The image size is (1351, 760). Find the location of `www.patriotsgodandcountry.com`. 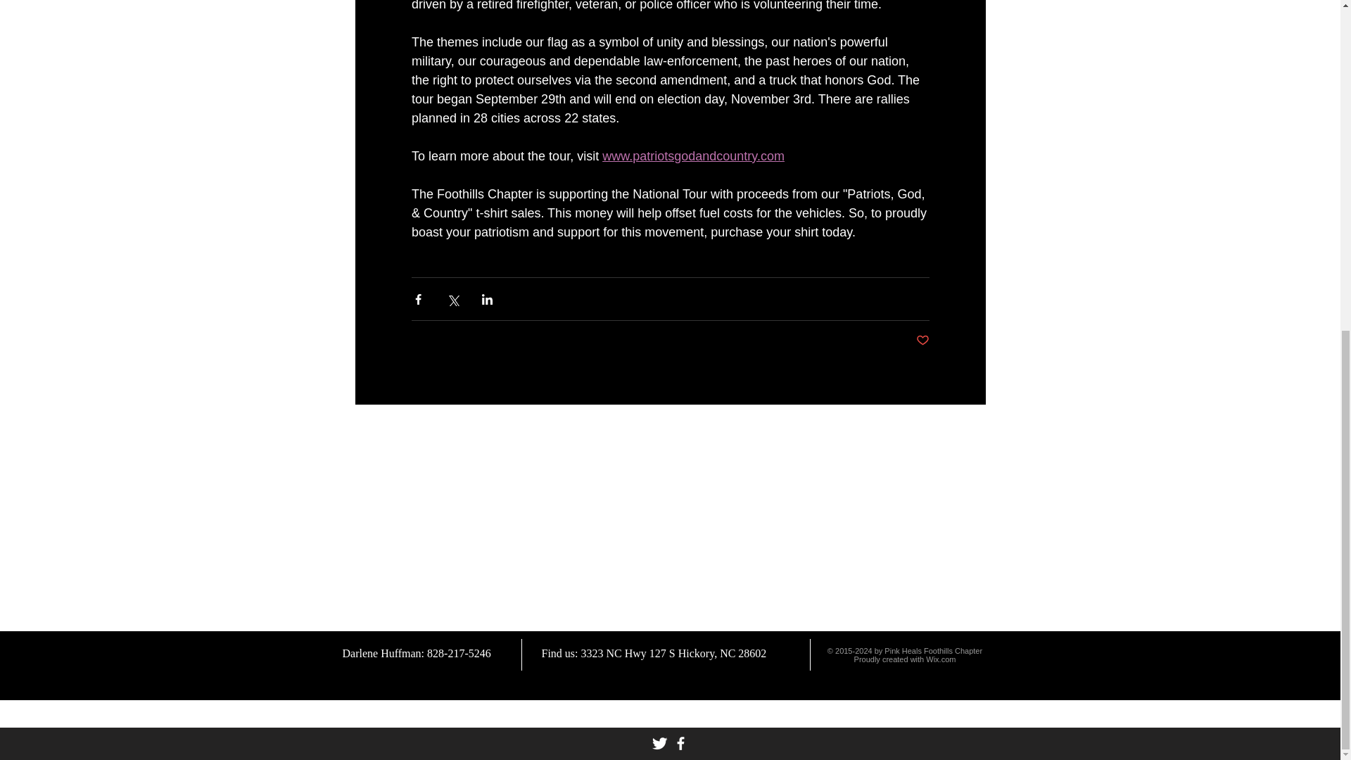

www.patriotsgodandcountry.com is located at coordinates (694, 156).